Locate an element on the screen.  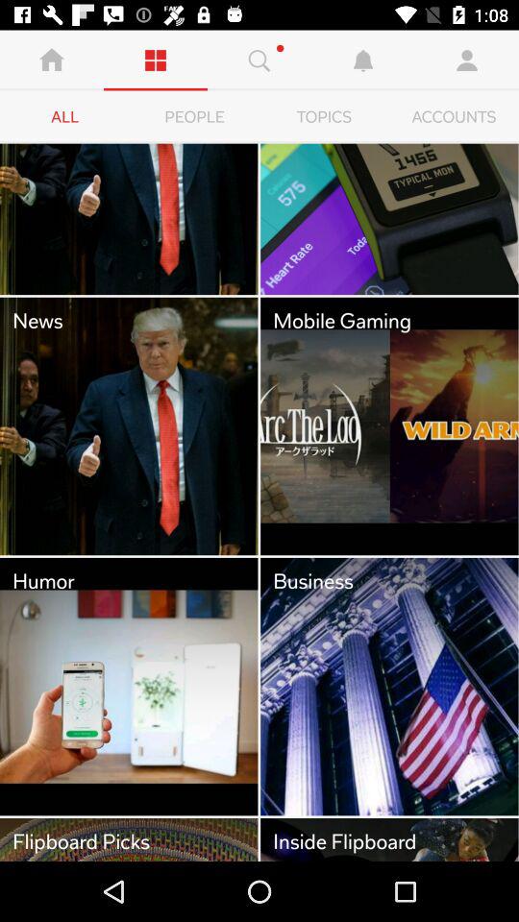
launch item to the left of people icon is located at coordinates (65, 117).